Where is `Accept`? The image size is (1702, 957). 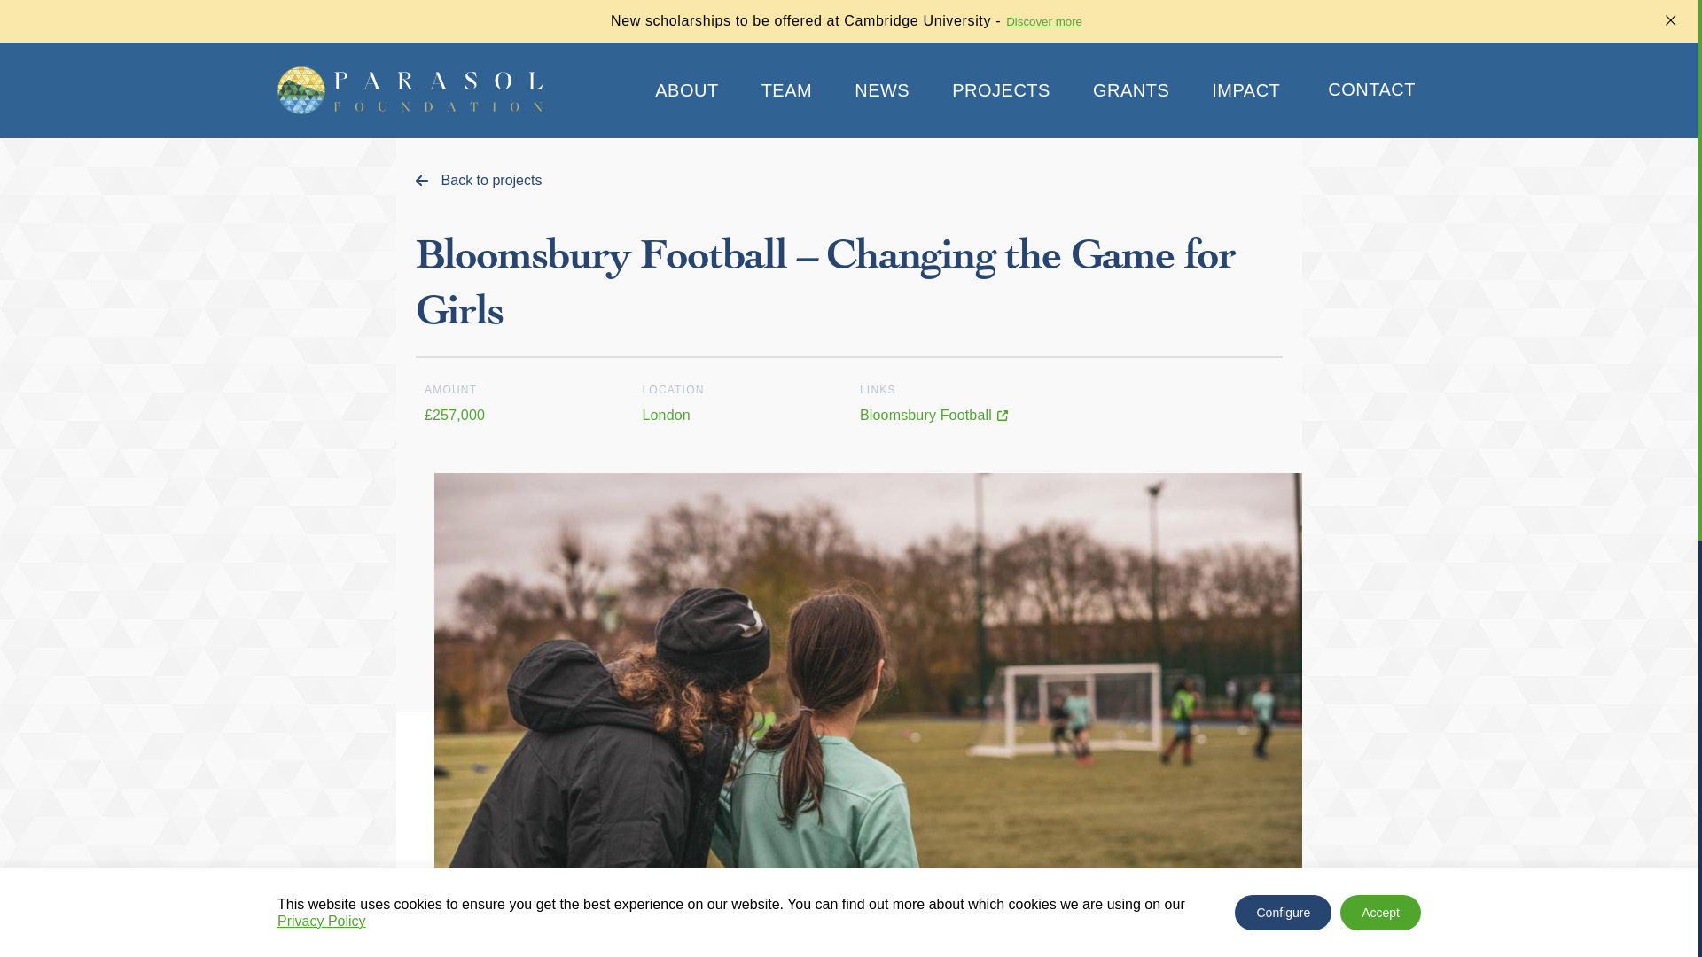 Accept is located at coordinates (1381, 912).